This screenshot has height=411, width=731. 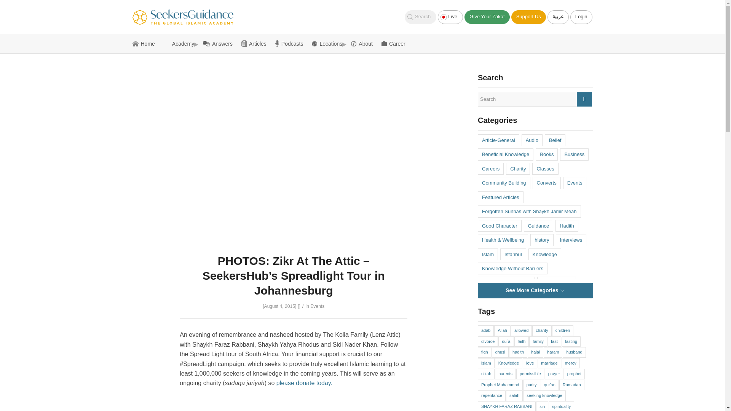 I want to click on Live, so click(x=450, y=17).